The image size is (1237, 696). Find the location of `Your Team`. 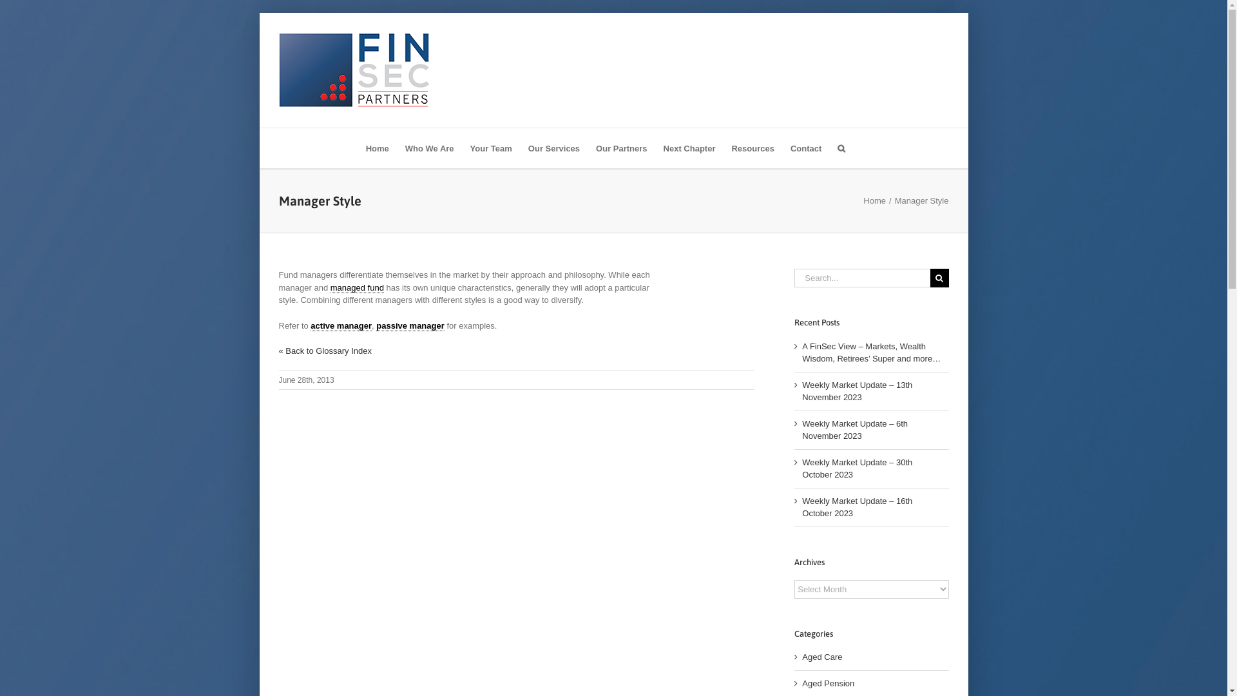

Your Team is located at coordinates (491, 148).